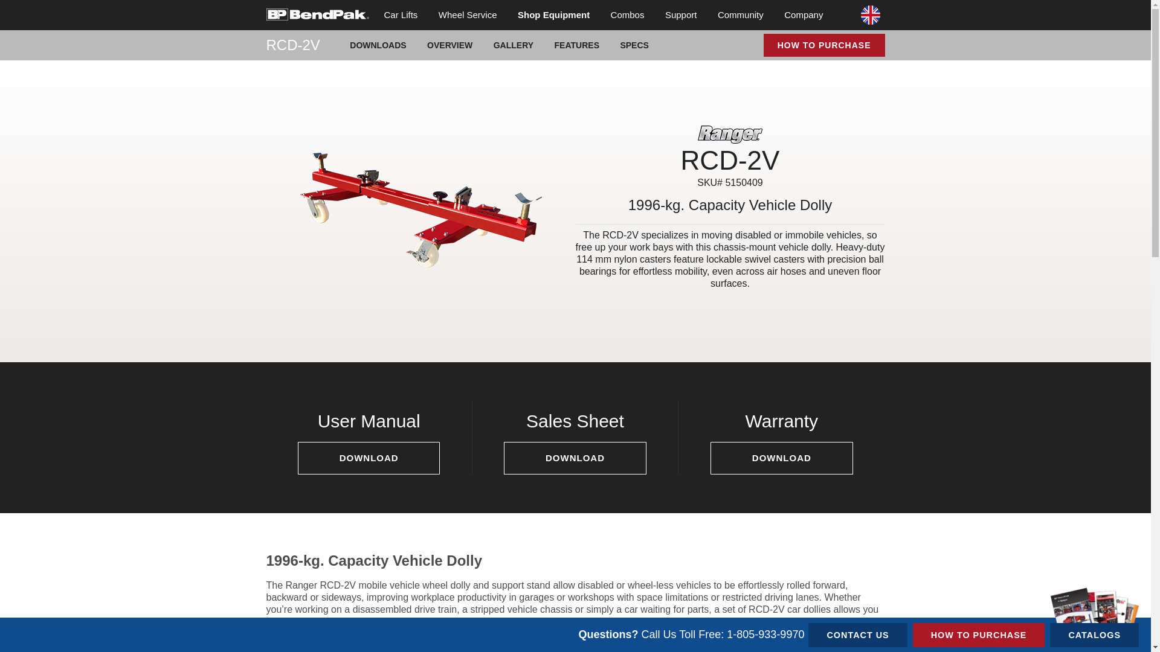  I want to click on on, so click(269, 4).